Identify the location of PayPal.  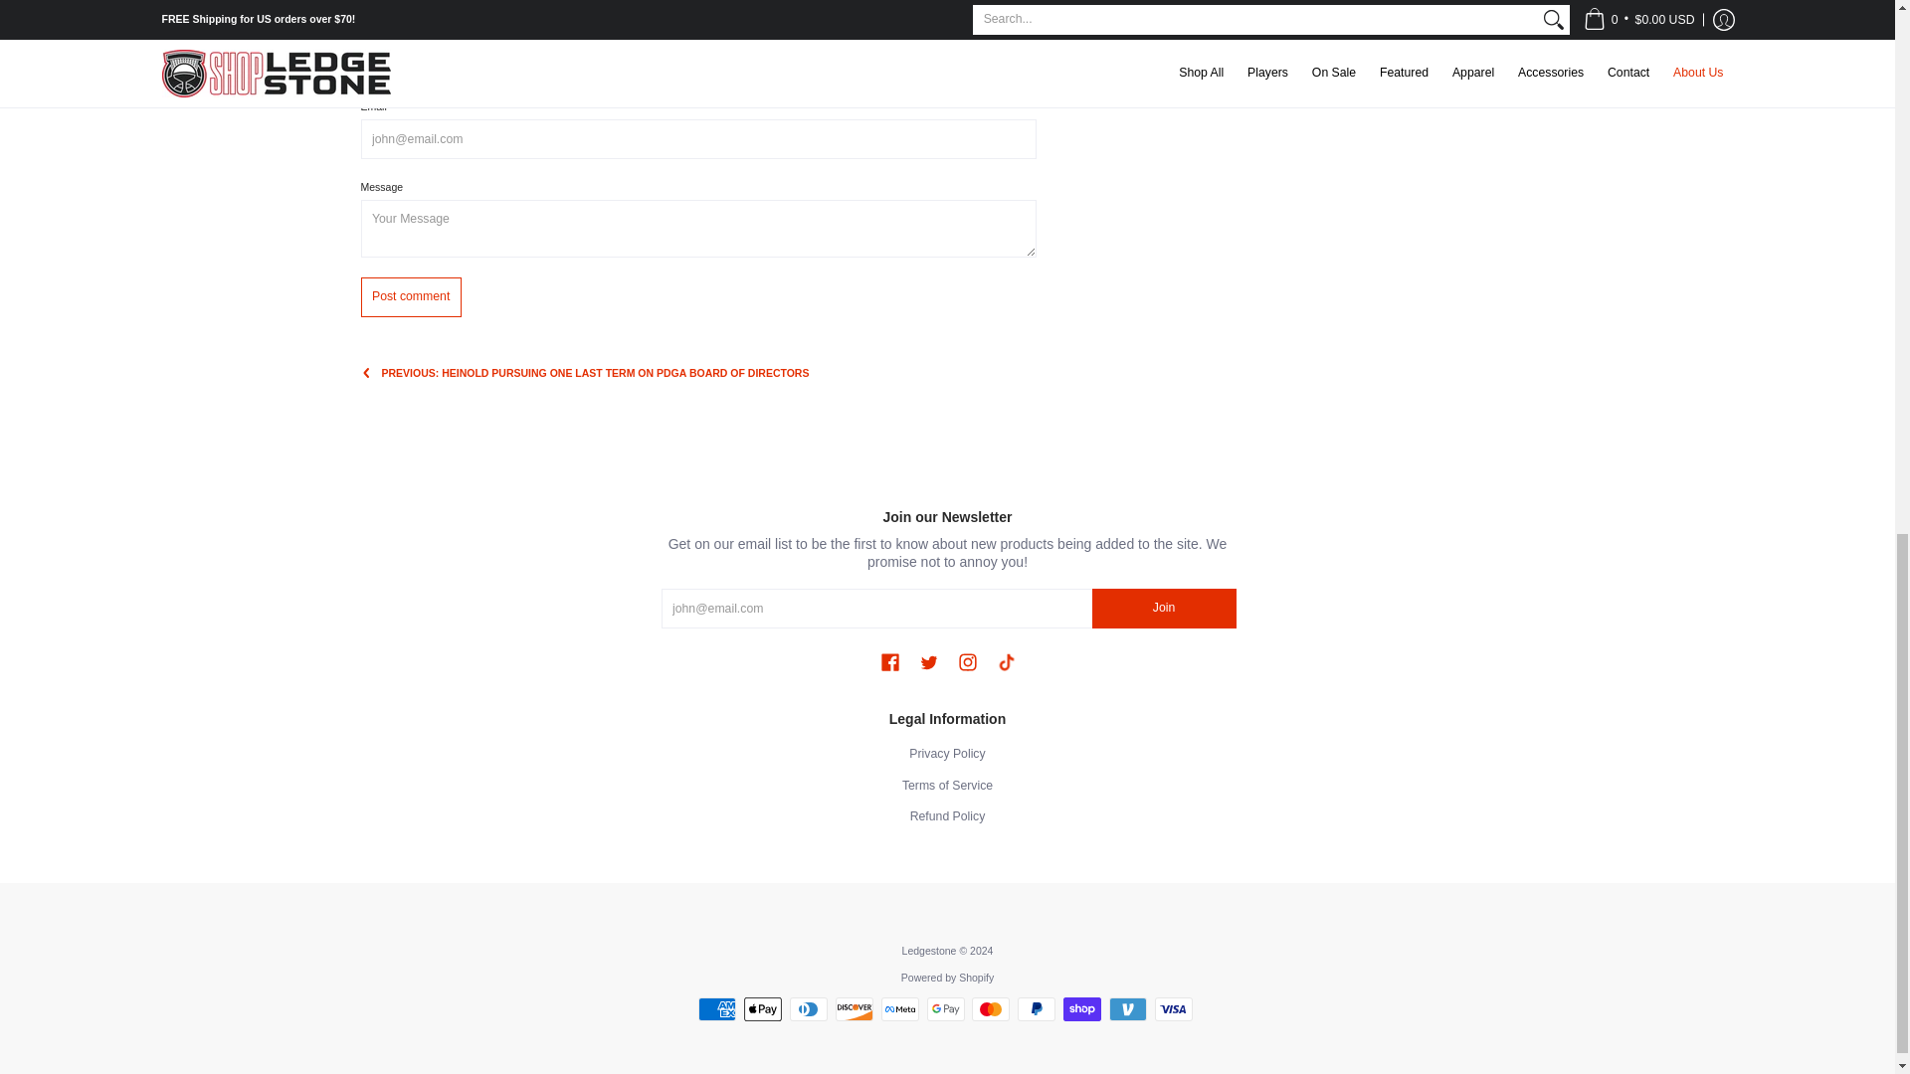
(1037, 1009).